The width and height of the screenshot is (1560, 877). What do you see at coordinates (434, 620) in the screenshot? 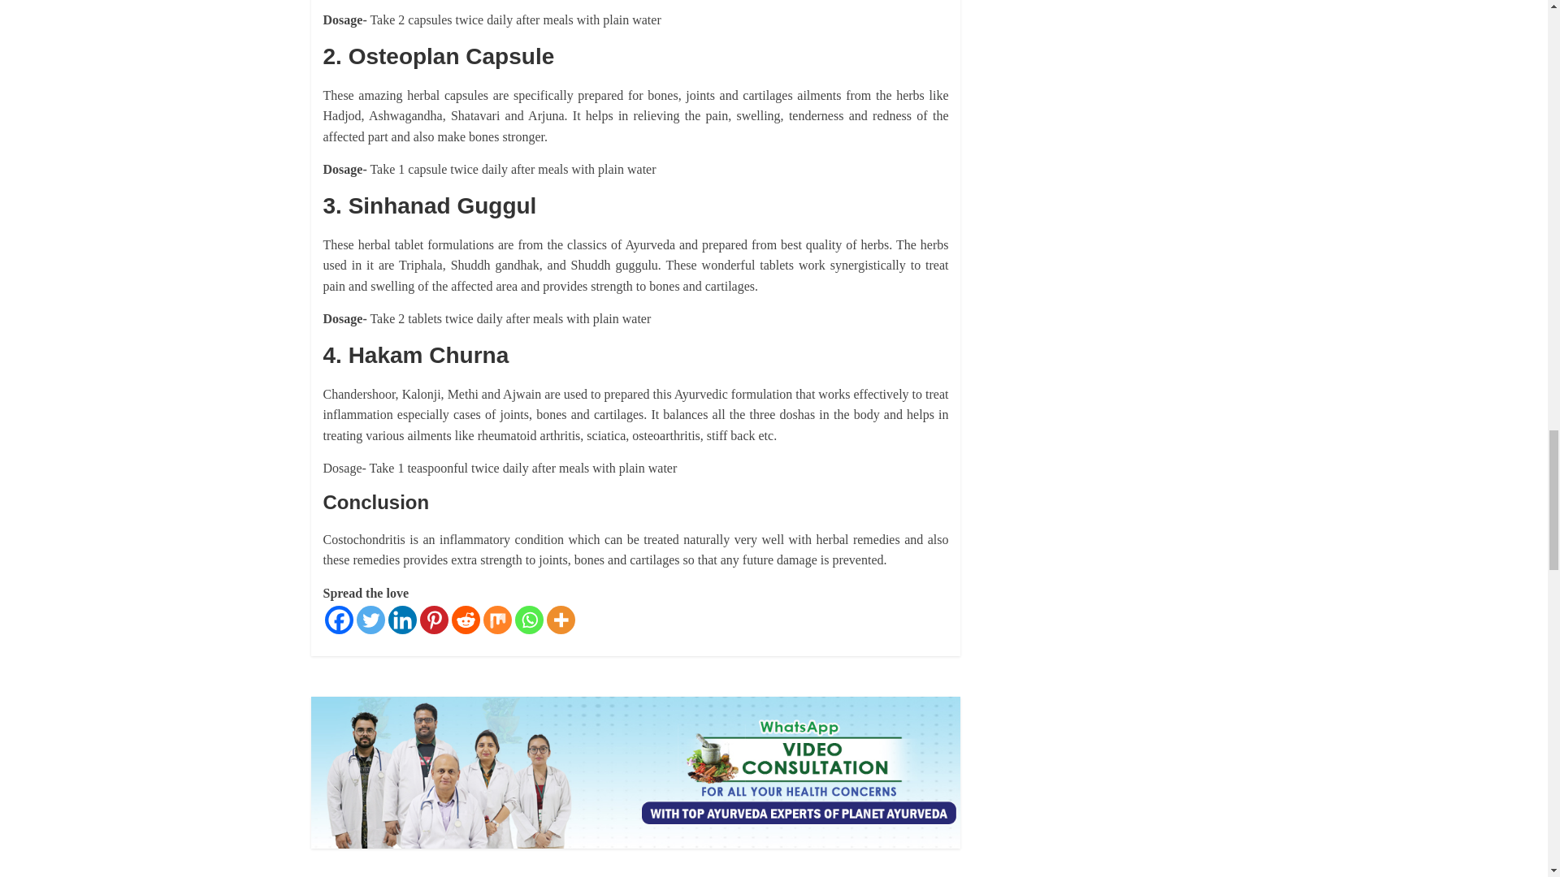
I see `Pinterest` at bounding box center [434, 620].